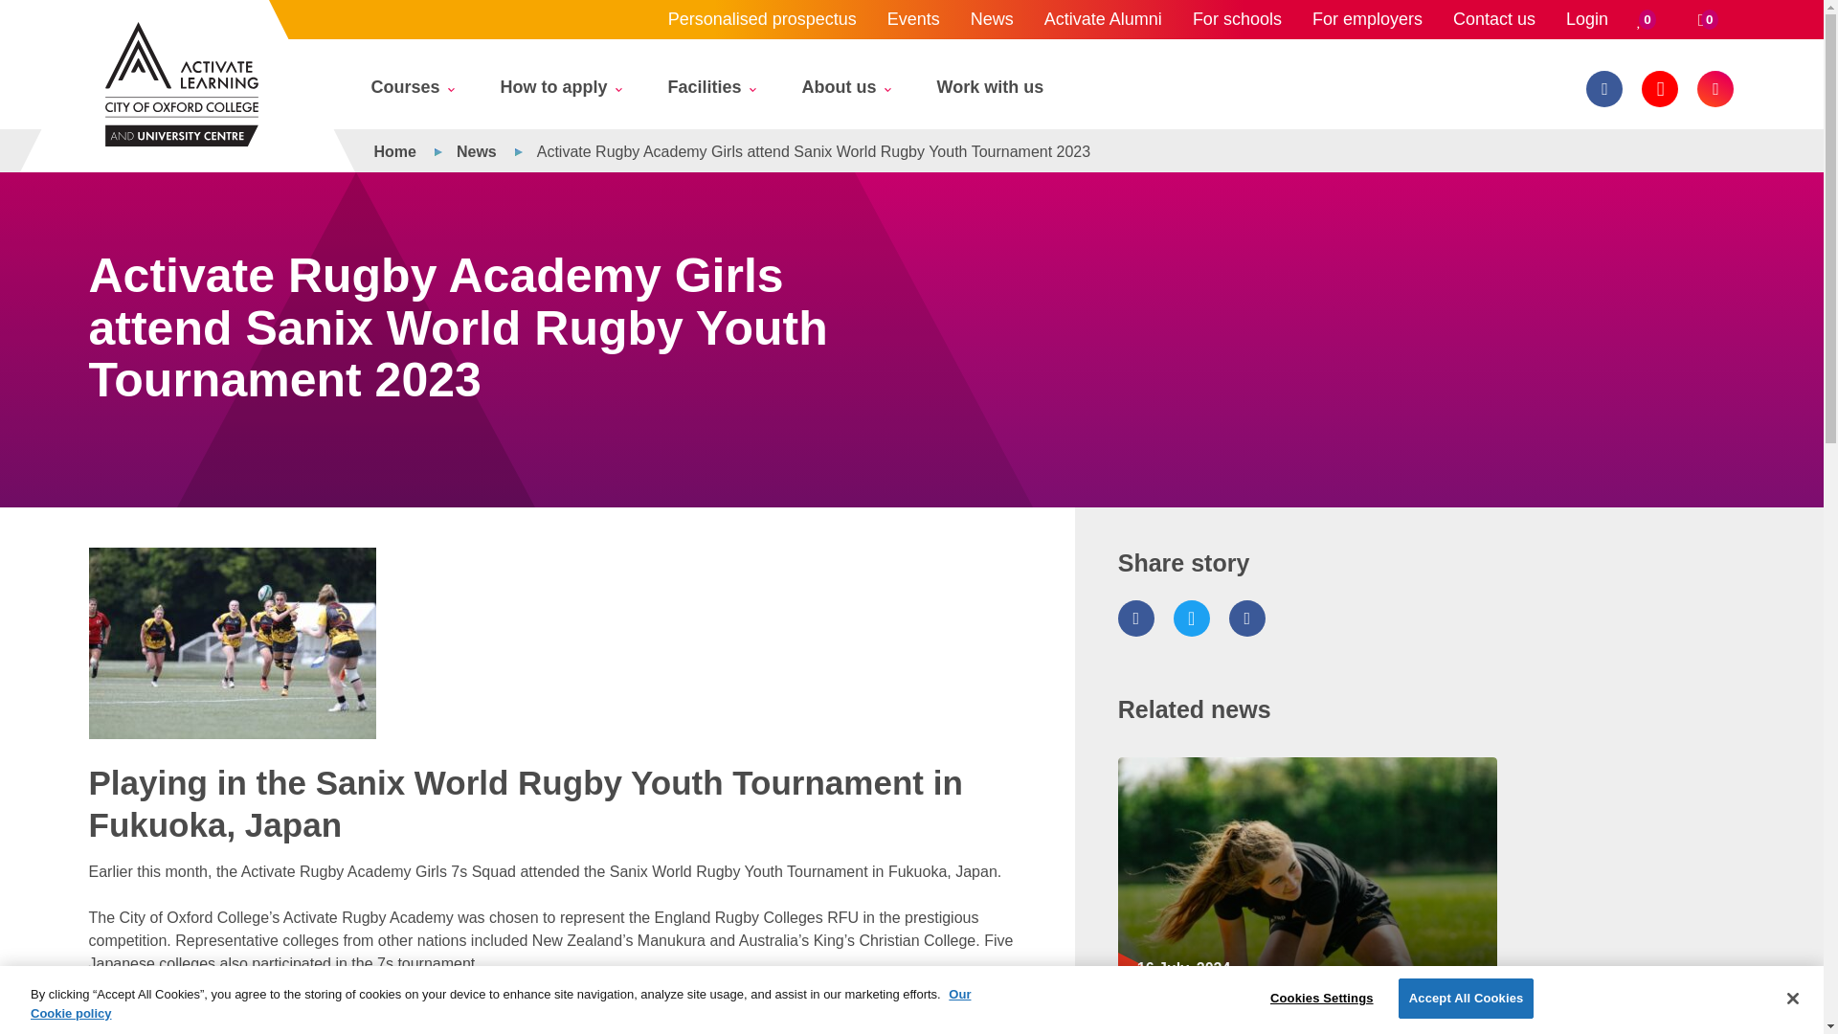 This screenshot has height=1034, width=1838. Describe the element at coordinates (1493, 19) in the screenshot. I see `Contact us` at that location.